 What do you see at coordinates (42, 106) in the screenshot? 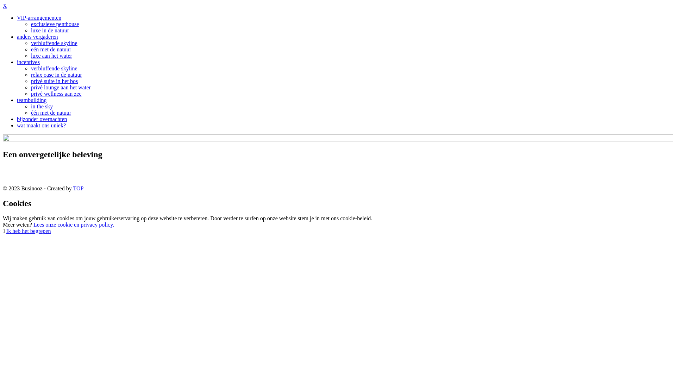
I see `in the sky` at bounding box center [42, 106].